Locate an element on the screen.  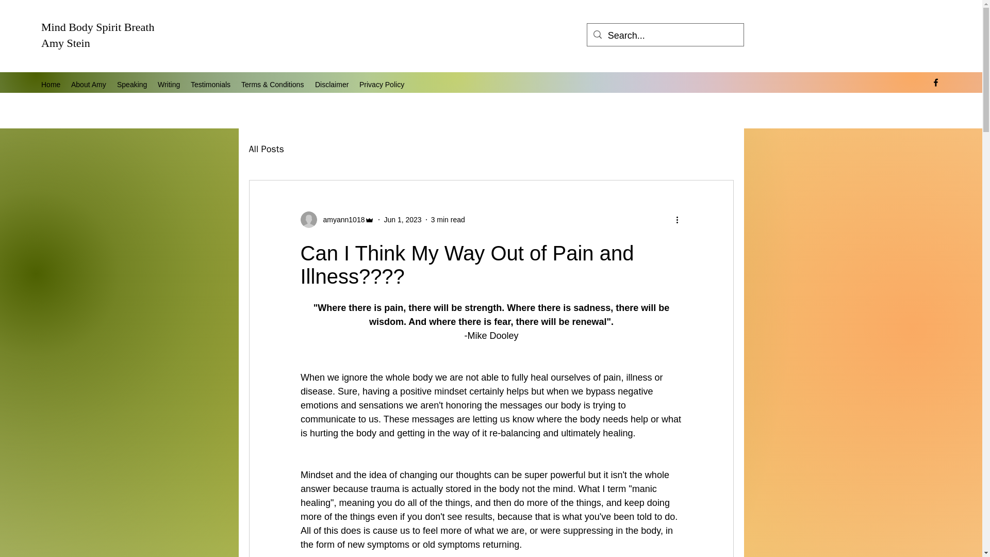
Writing is located at coordinates (169, 85).